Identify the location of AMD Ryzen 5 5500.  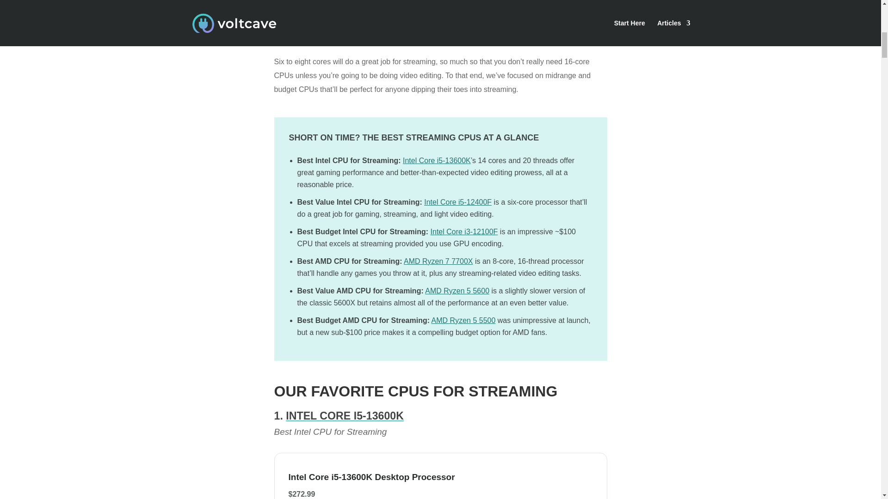
(463, 320).